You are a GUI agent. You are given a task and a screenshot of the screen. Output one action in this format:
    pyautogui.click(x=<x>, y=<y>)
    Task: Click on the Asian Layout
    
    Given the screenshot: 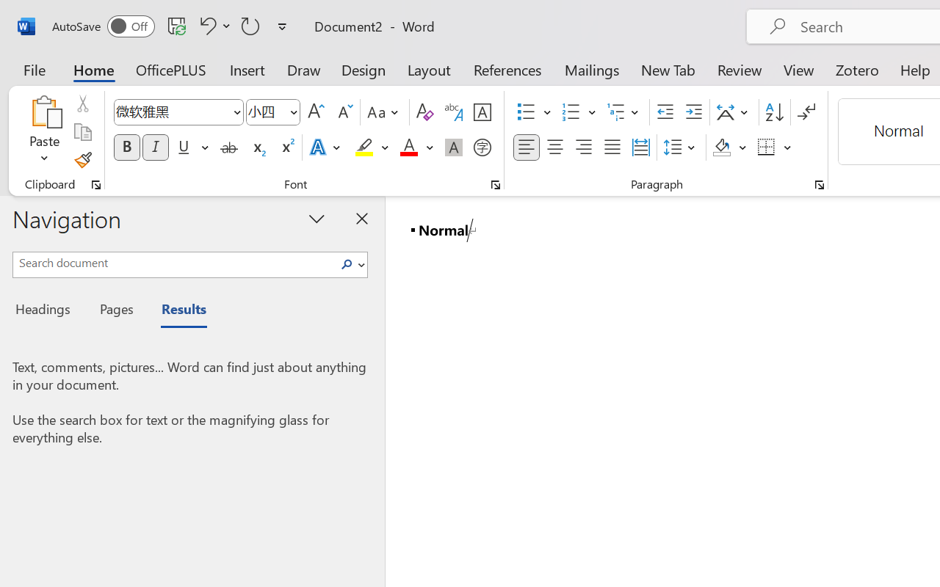 What is the action you would take?
    pyautogui.click(x=734, y=112)
    